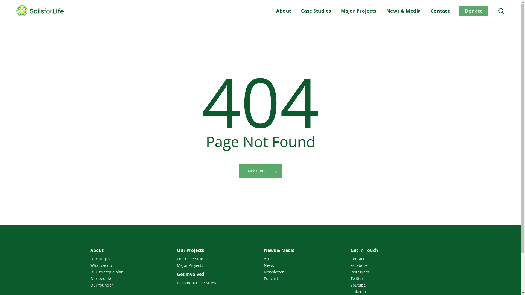 This screenshot has width=525, height=295. Describe the element at coordinates (304, 265) in the screenshot. I see `News` at that location.